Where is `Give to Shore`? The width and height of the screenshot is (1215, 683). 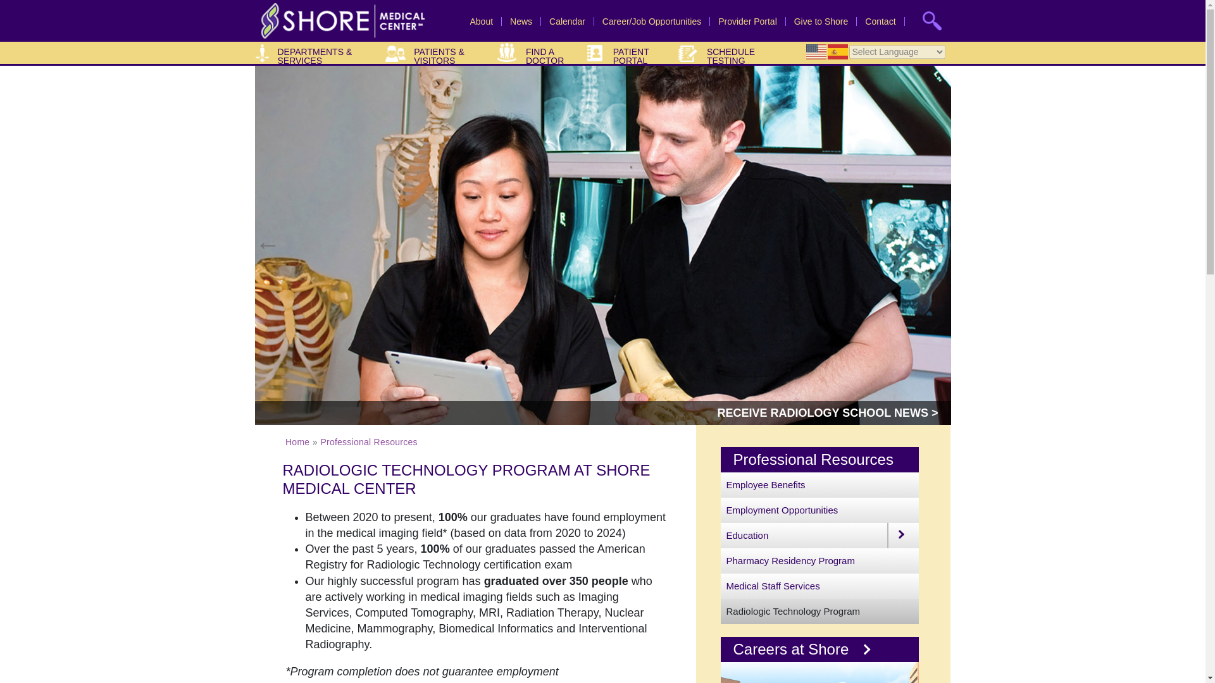
Give to Shore is located at coordinates (821, 22).